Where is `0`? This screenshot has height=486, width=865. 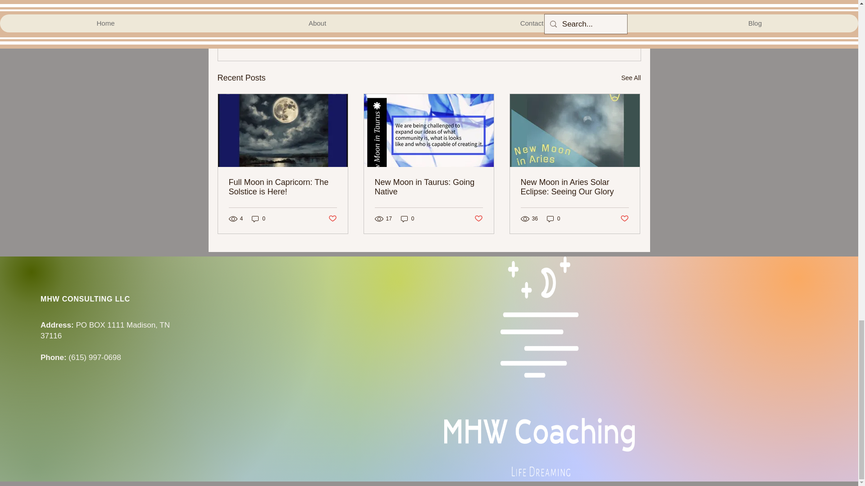 0 is located at coordinates (407, 219).